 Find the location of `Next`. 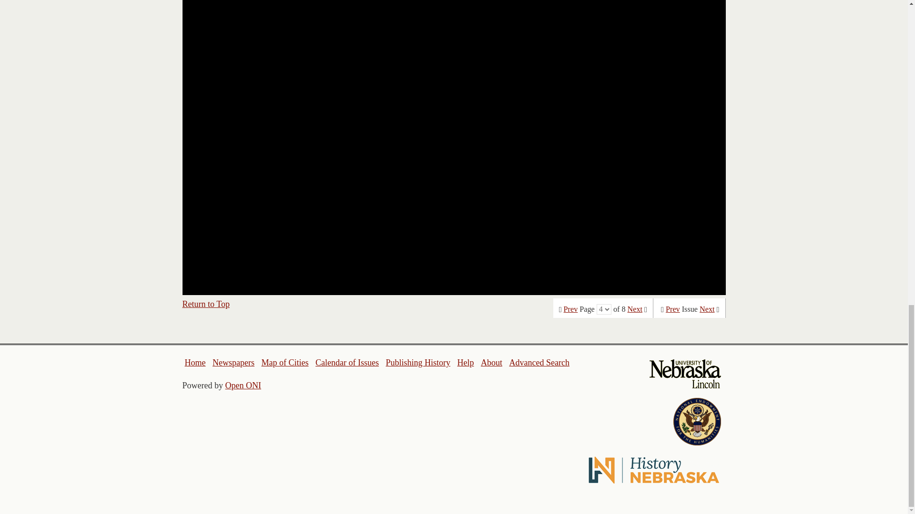

Next is located at coordinates (635, 309).